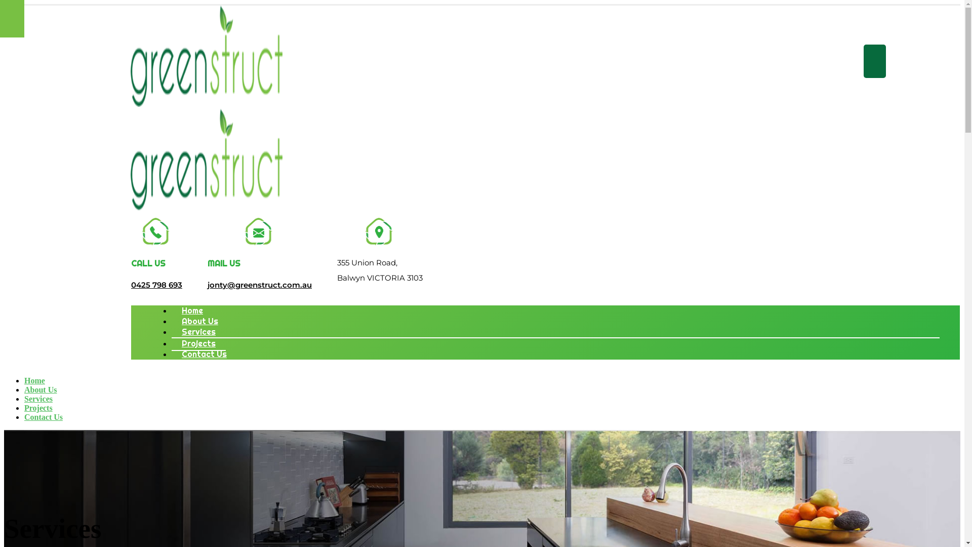  I want to click on About Us, so click(200, 321).